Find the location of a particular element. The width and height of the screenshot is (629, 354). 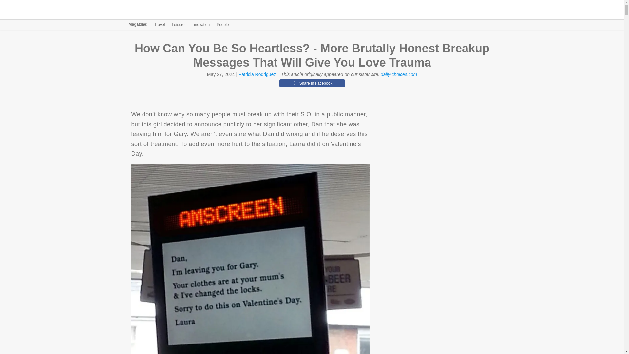

The Jerusalem Post Magazine is located at coordinates (169, 10).